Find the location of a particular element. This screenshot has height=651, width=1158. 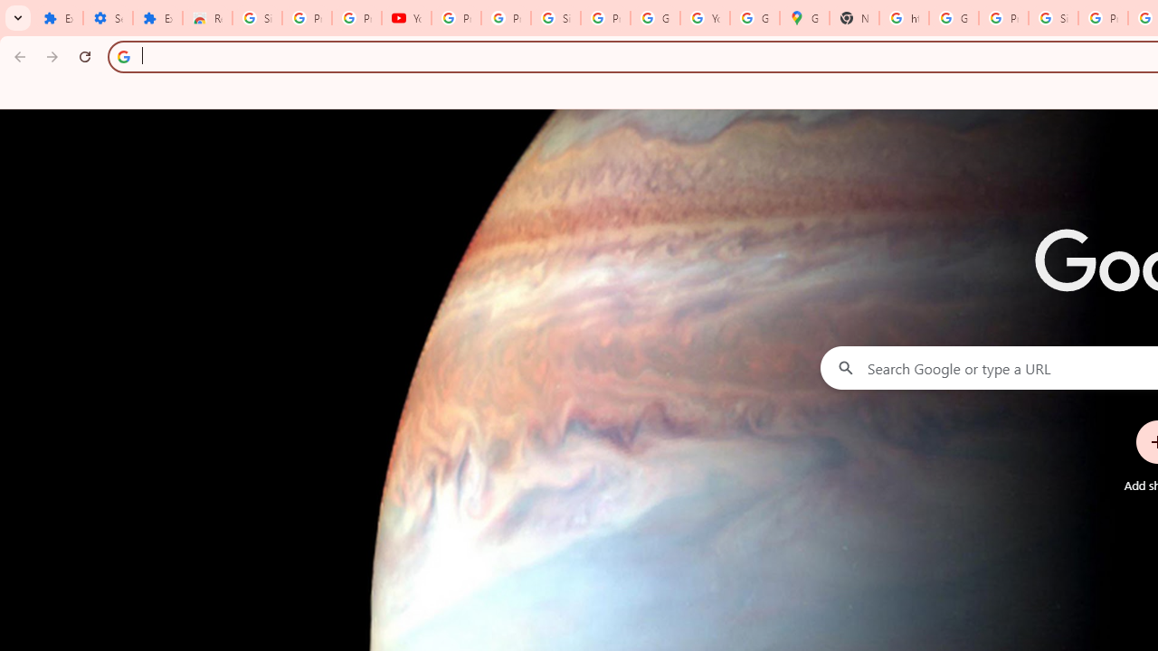

Extensions is located at coordinates (157, 18).